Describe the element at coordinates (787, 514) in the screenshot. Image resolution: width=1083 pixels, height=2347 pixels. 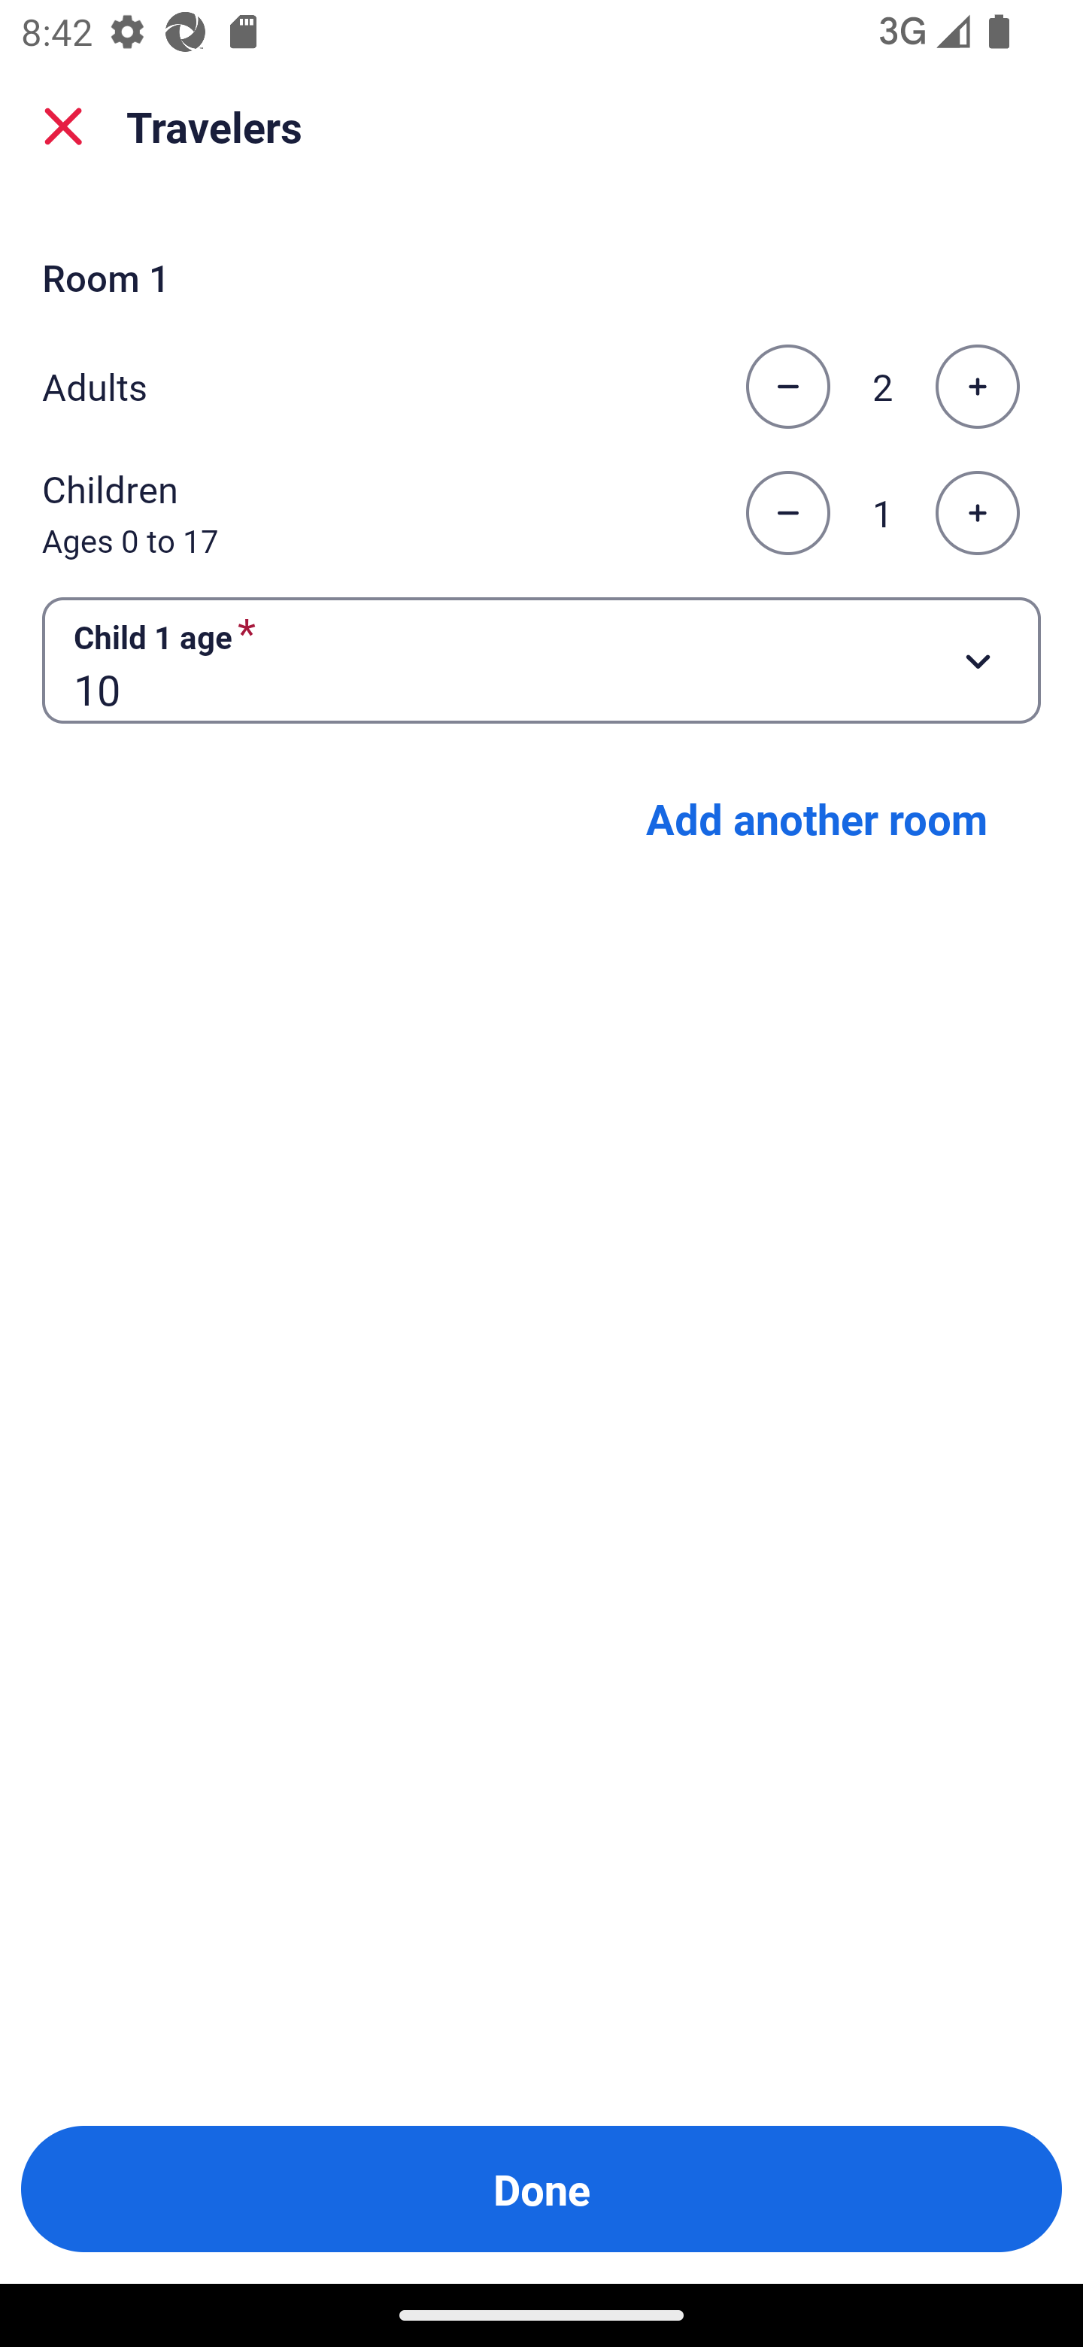
I see `Decrease the number of children` at that location.